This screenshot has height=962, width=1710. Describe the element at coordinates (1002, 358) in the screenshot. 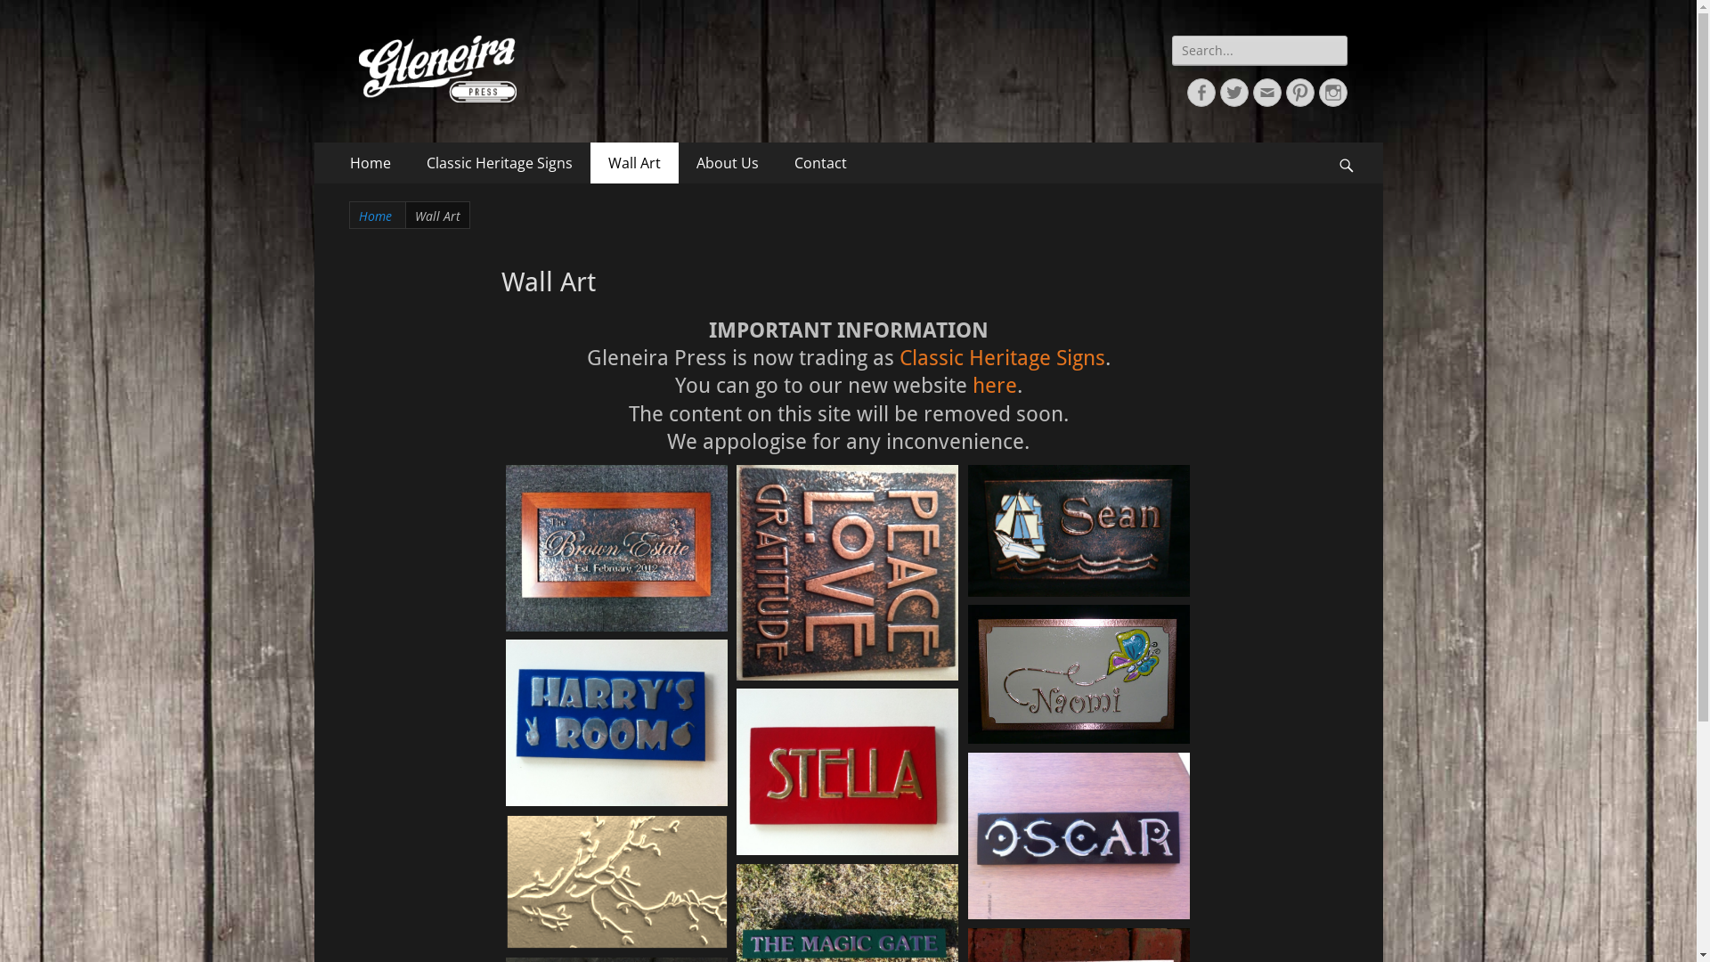

I see `Classic Heritage Signs` at that location.